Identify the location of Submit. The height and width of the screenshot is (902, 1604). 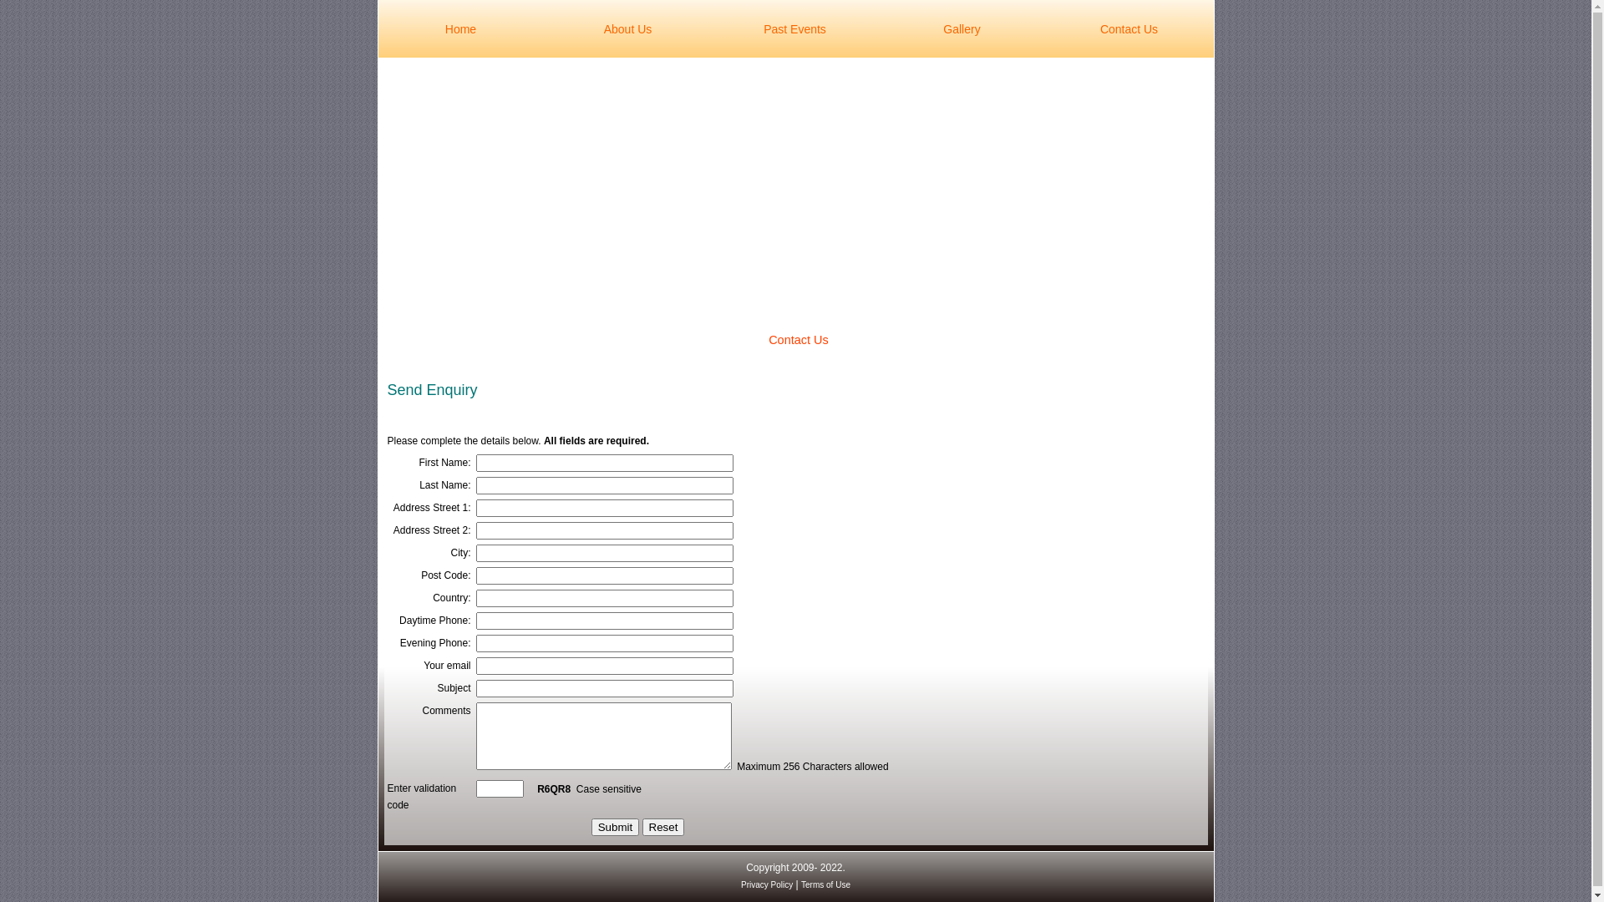
(615, 827).